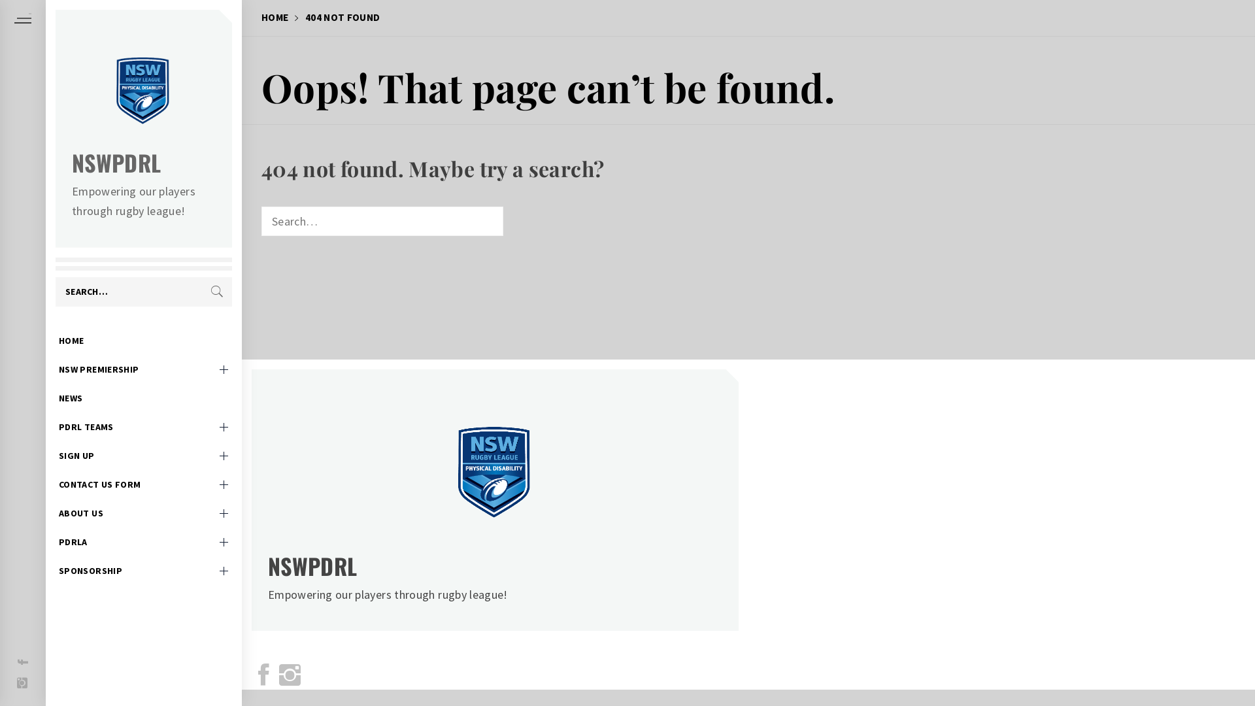  Describe the element at coordinates (116, 162) in the screenshot. I see `NSWPDRL` at that location.